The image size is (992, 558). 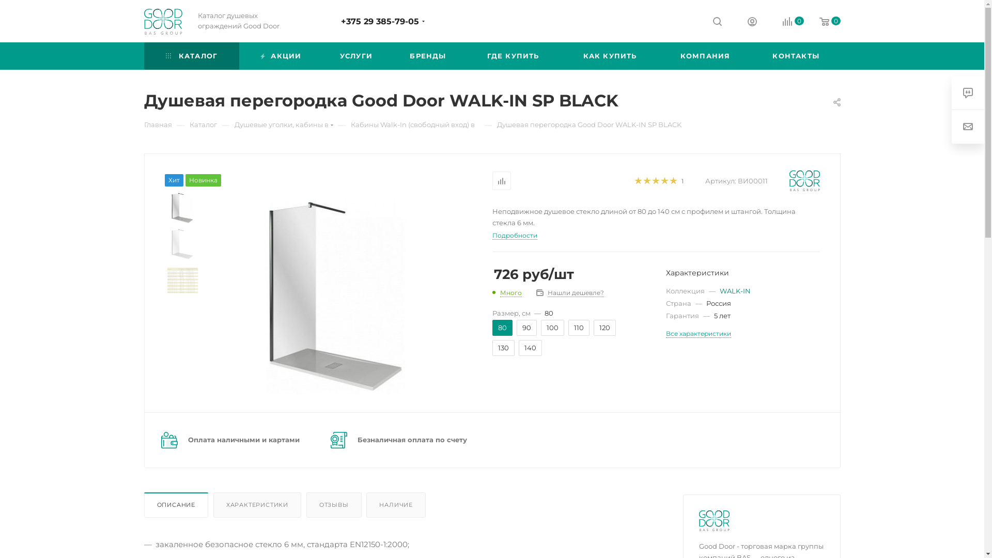 What do you see at coordinates (735, 291) in the screenshot?
I see `WALK-IN` at bounding box center [735, 291].